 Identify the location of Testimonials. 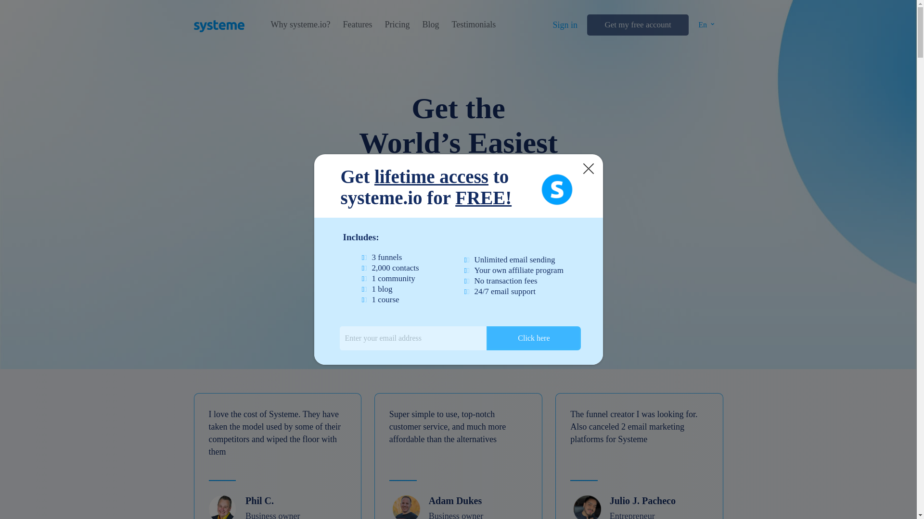
(474, 25).